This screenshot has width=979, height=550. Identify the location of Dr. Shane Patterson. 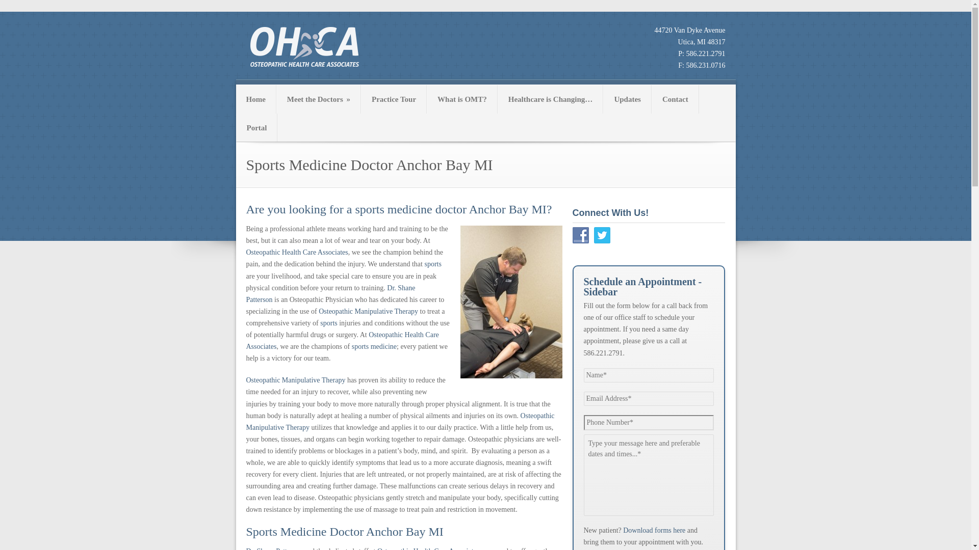
(274, 548).